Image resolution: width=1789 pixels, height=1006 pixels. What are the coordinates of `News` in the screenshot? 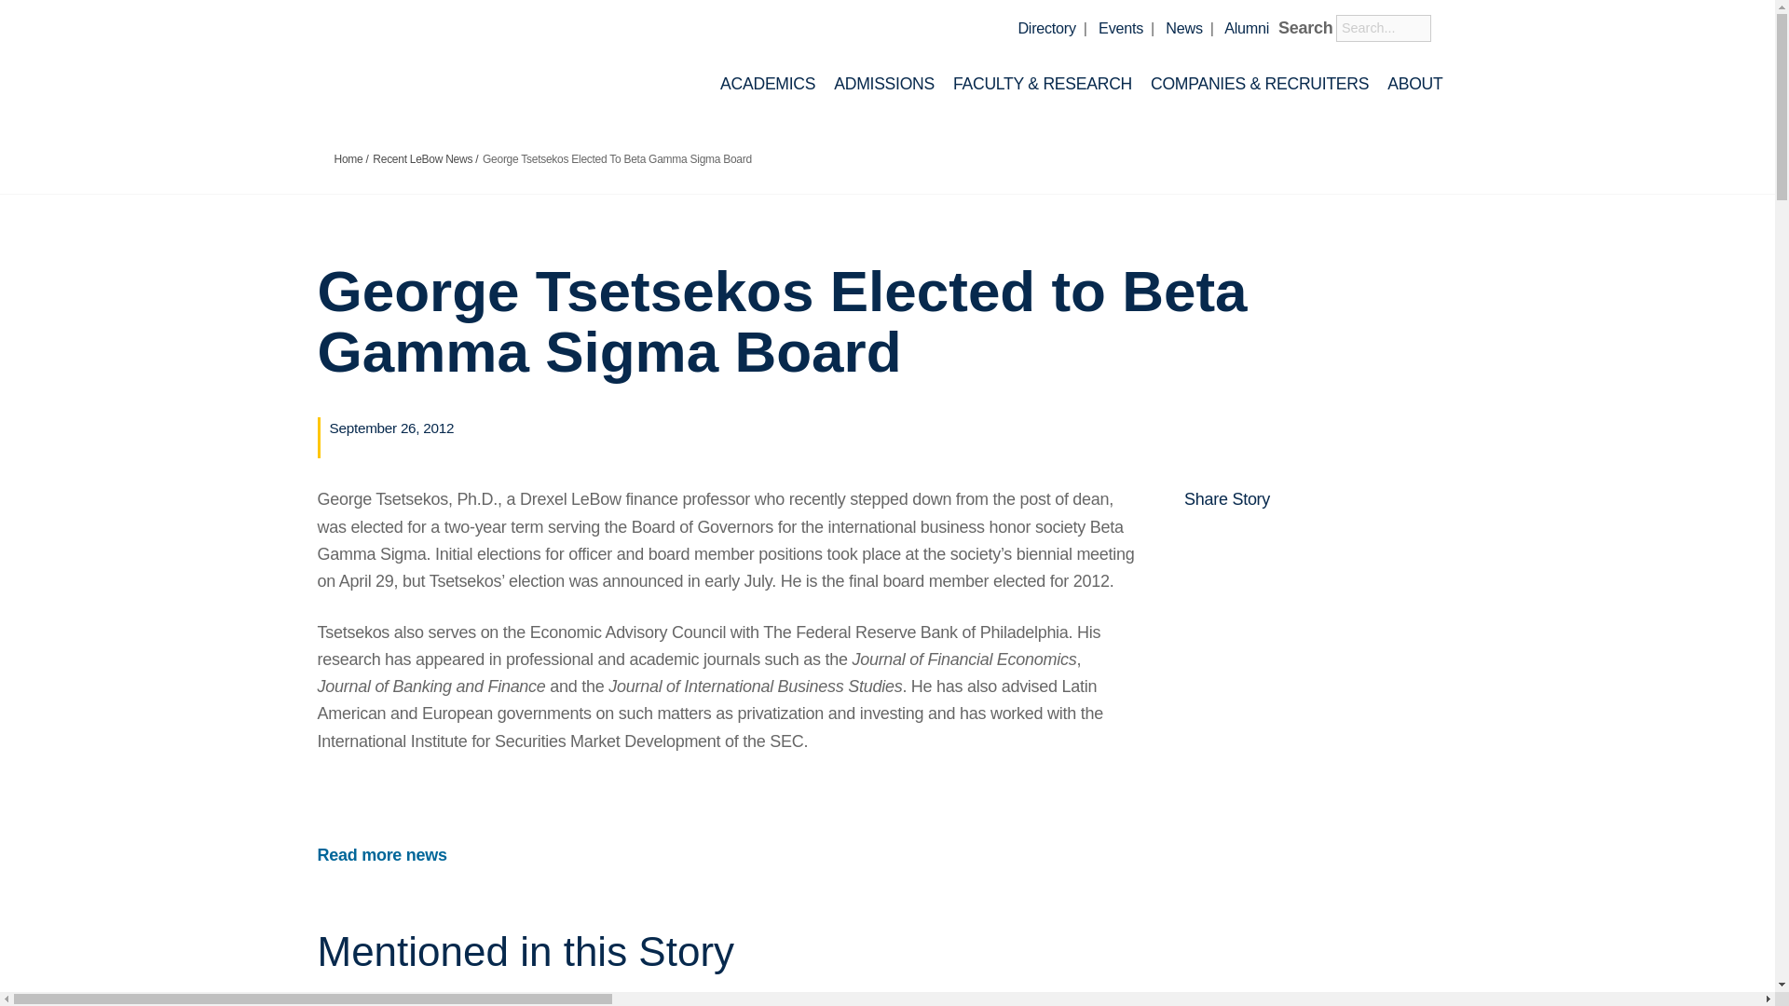 It's located at (1183, 27).